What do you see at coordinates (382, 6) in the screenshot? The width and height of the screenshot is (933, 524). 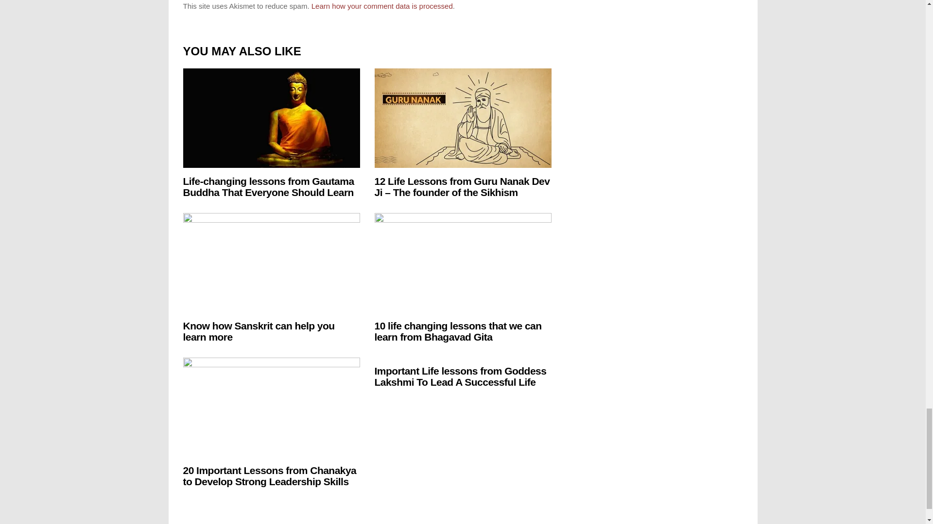 I see `Learn how your comment data is processed` at bounding box center [382, 6].